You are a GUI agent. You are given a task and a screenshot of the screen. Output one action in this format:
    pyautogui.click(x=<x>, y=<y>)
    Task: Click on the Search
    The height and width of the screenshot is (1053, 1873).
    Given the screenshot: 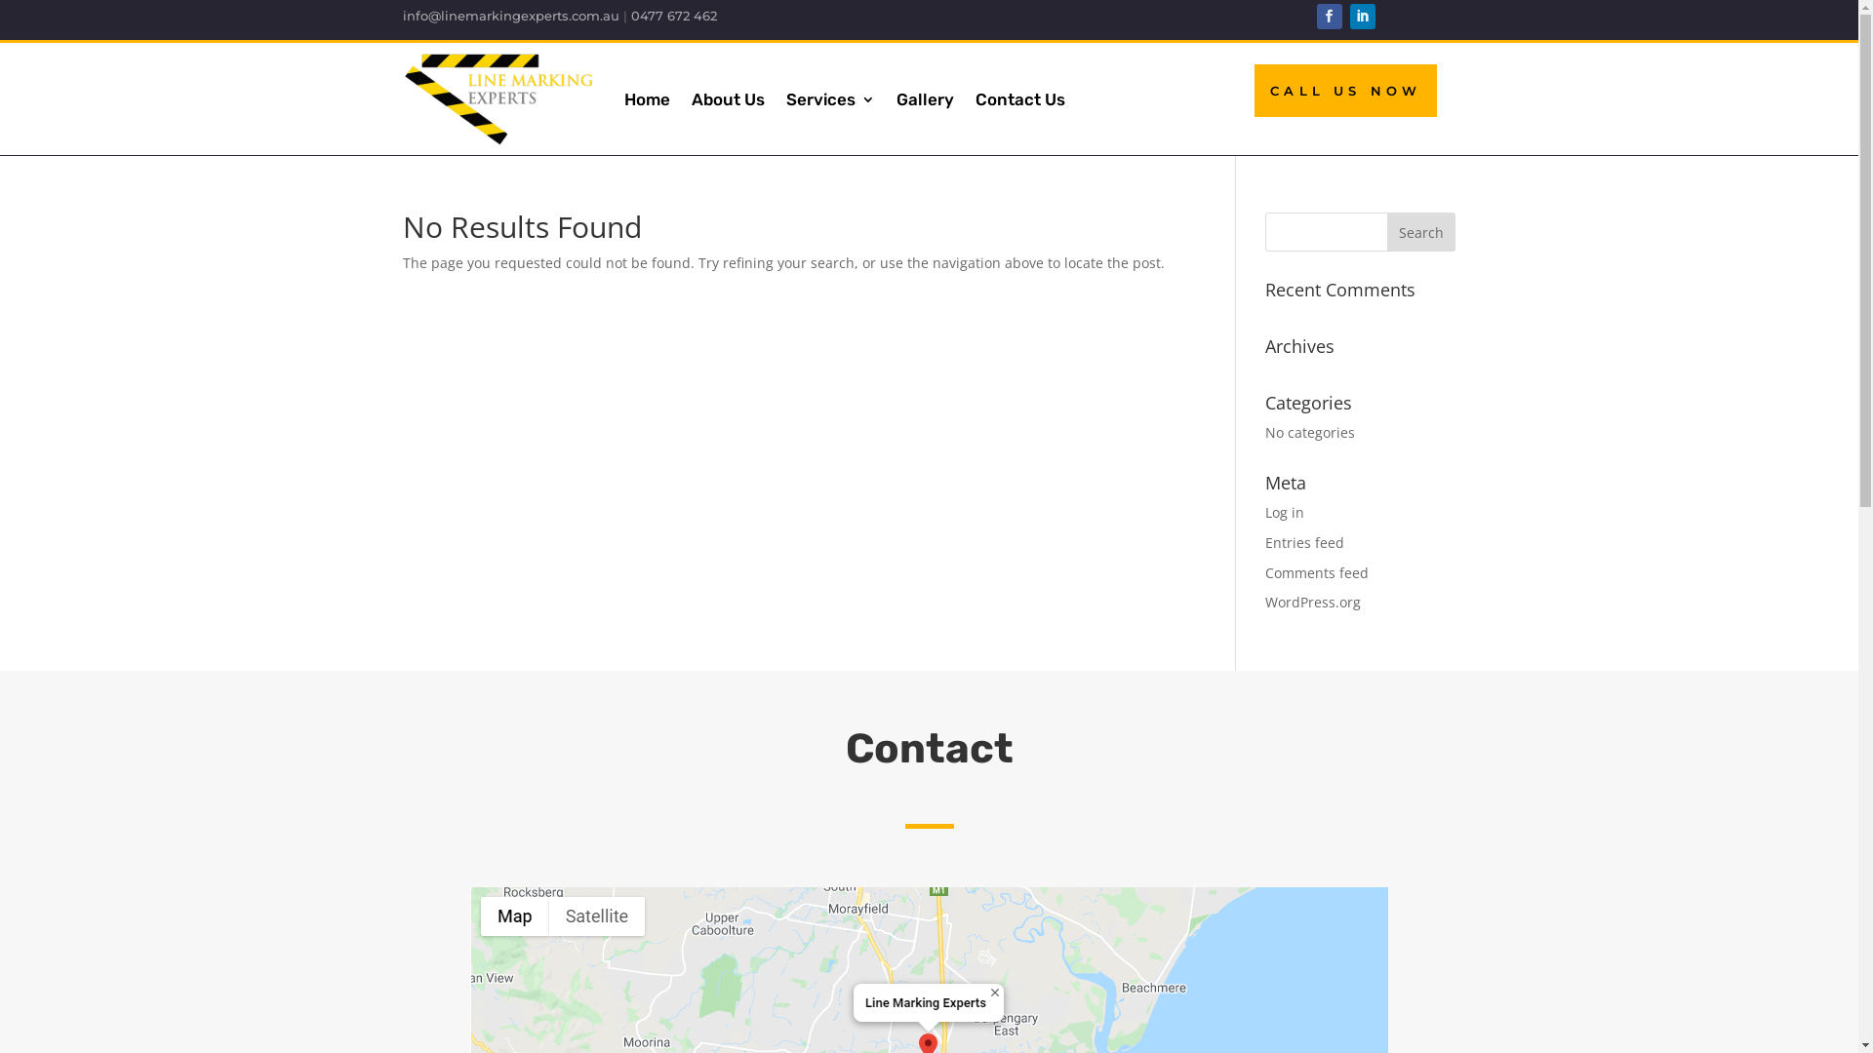 What is the action you would take?
    pyautogui.click(x=1421, y=232)
    